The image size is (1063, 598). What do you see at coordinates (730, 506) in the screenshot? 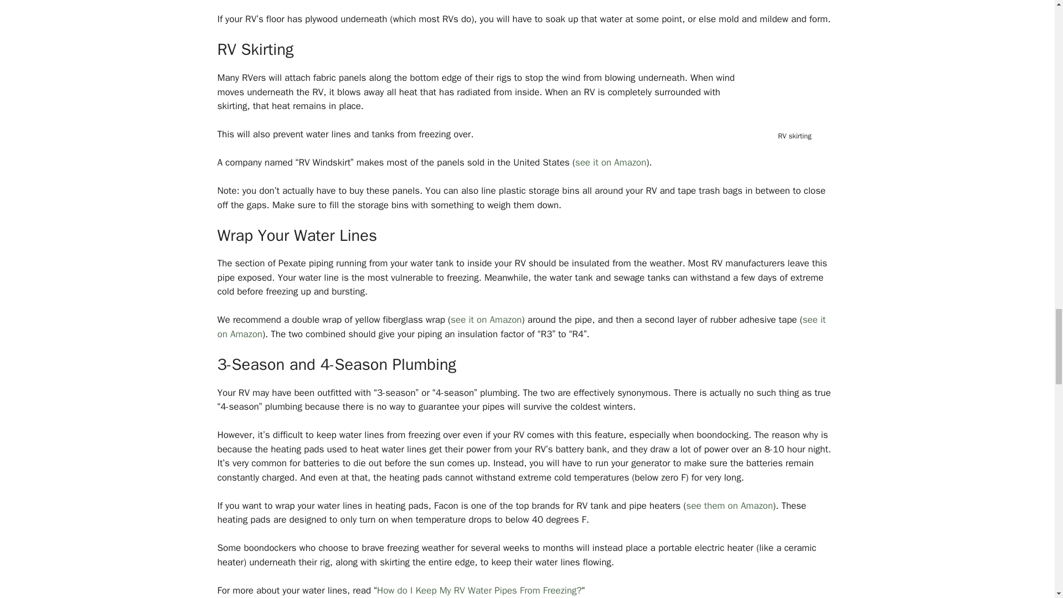
I see `see them on Amazon` at bounding box center [730, 506].